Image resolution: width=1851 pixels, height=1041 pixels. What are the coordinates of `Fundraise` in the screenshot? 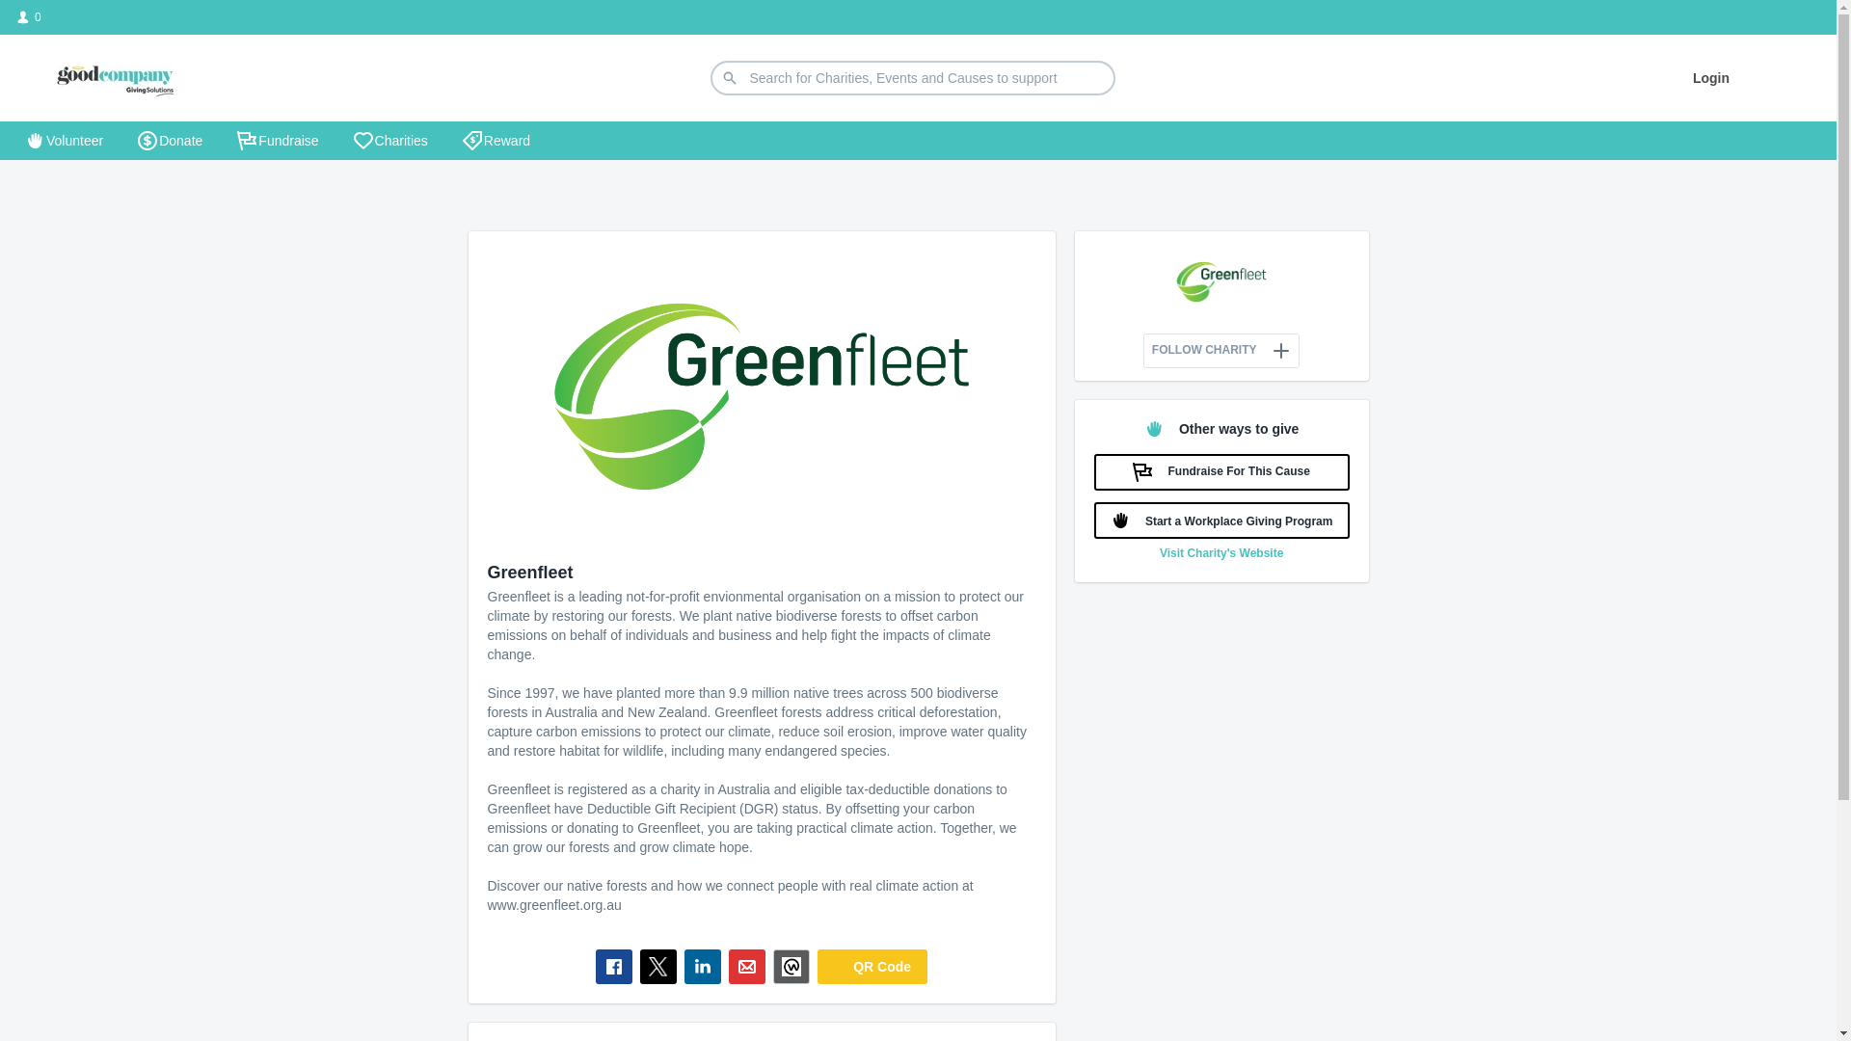 It's located at (278, 141).